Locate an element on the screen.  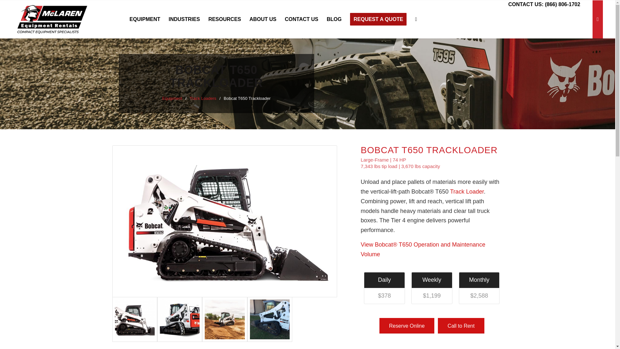
REQUEST A QUOTE is located at coordinates (378, 19).